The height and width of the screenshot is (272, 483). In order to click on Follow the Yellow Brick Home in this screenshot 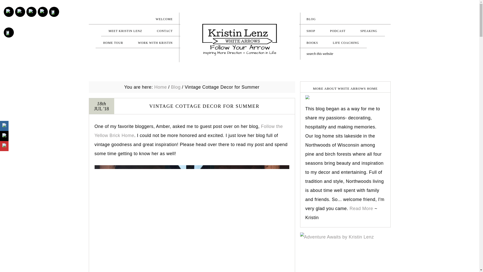, I will do `click(189, 131)`.